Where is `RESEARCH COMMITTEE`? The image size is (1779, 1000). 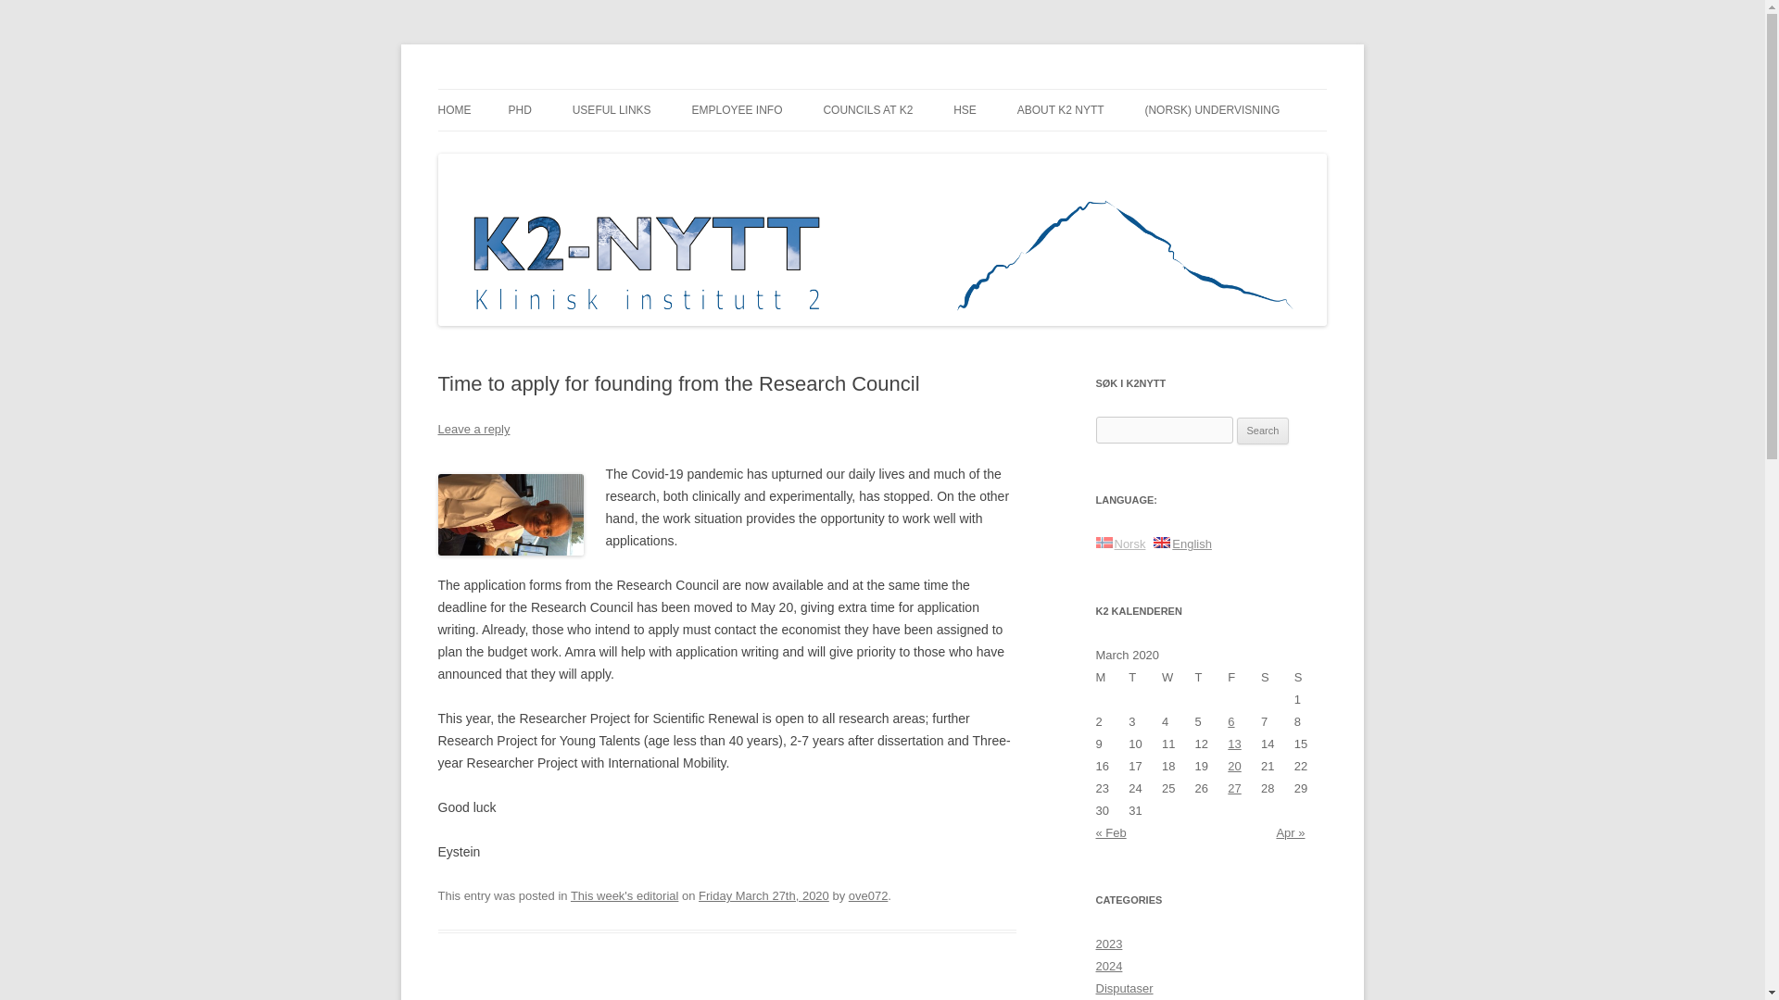 RESEARCH COMMITTEE is located at coordinates (915, 150).